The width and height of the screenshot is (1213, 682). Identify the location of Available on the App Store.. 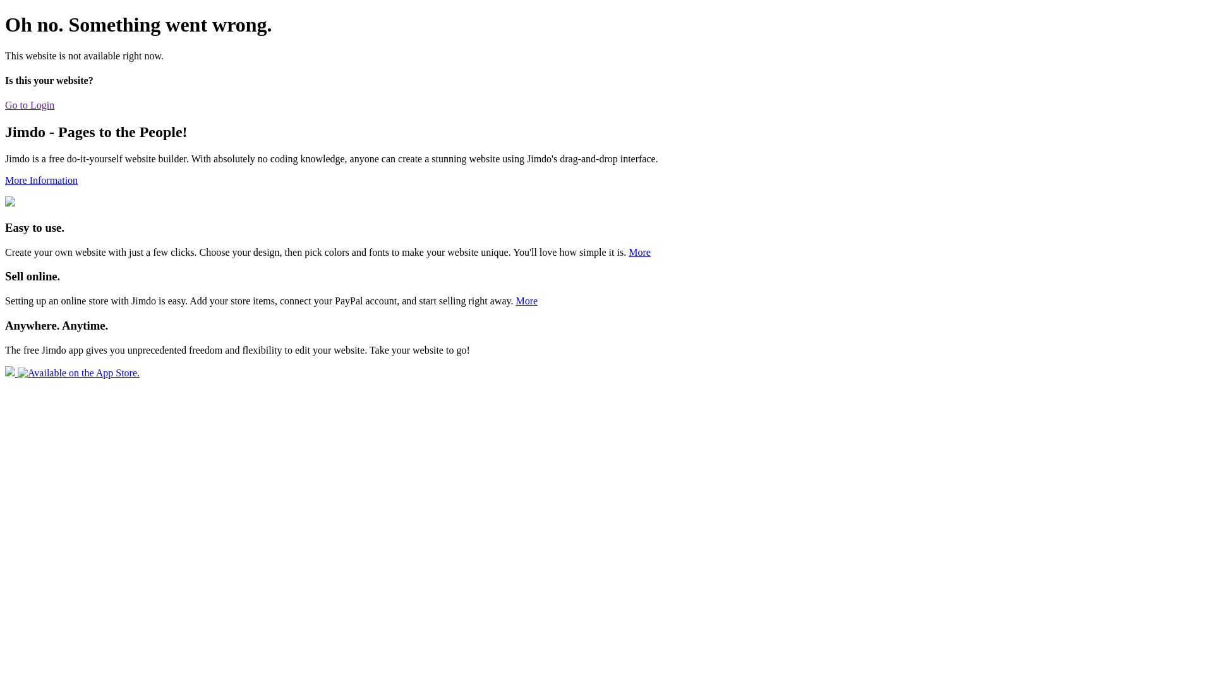
(72, 373).